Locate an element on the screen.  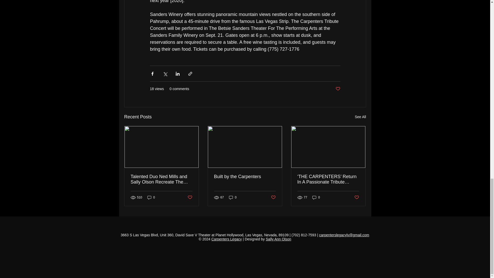
See All is located at coordinates (360, 117).